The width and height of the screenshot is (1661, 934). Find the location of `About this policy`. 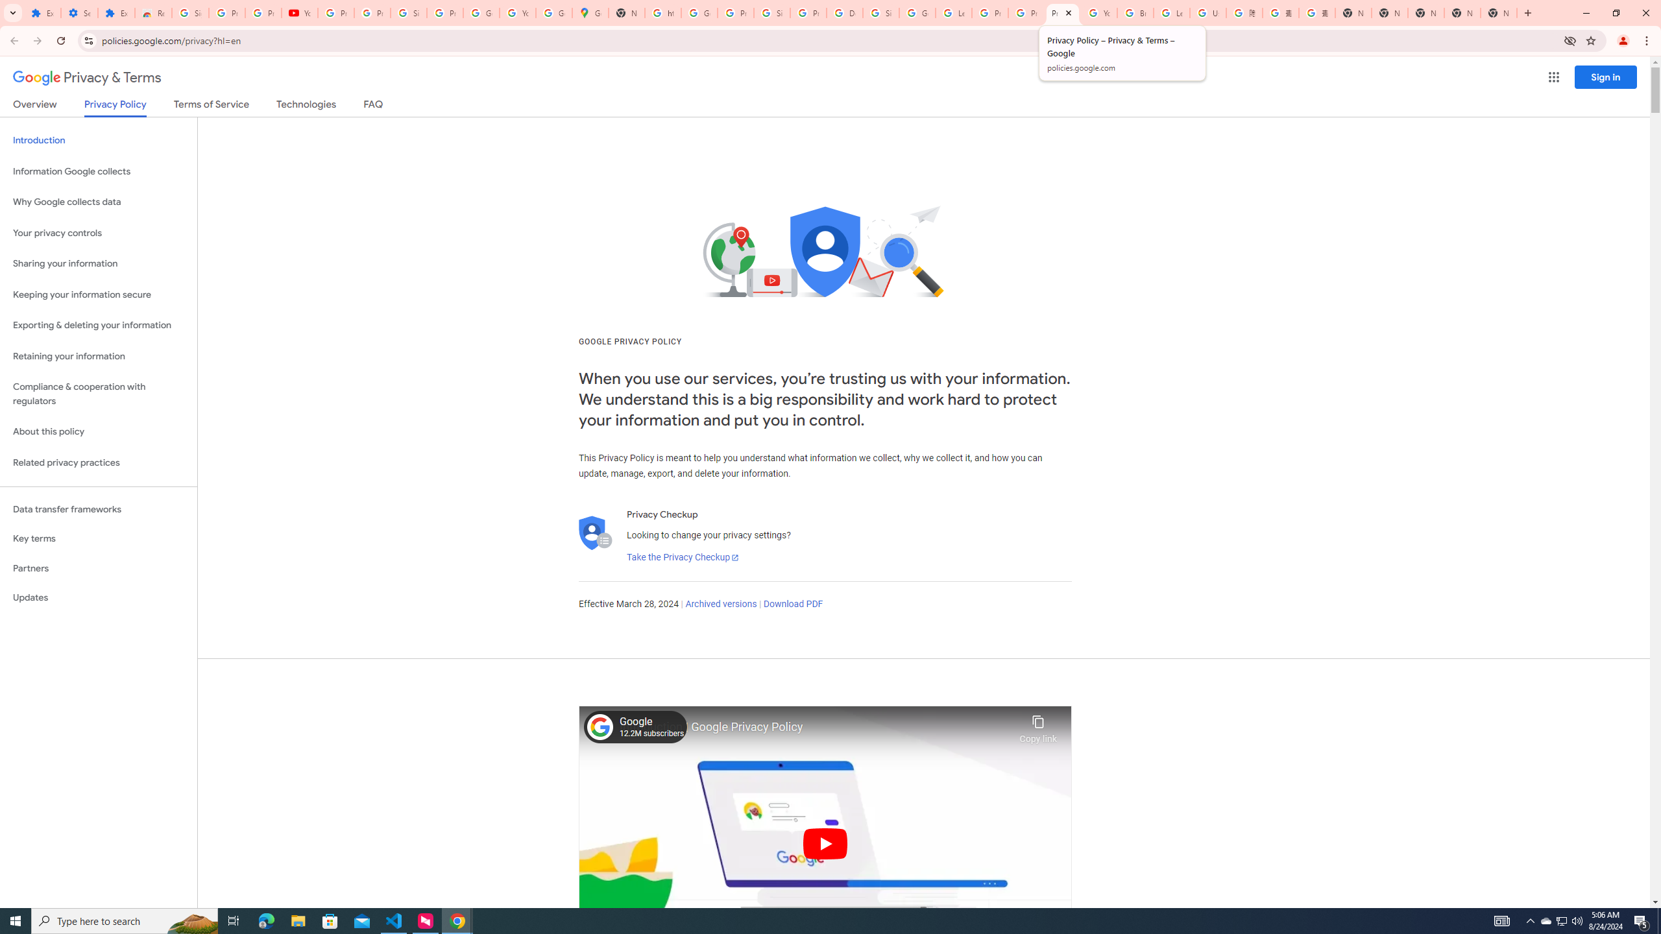

About this policy is located at coordinates (99, 432).